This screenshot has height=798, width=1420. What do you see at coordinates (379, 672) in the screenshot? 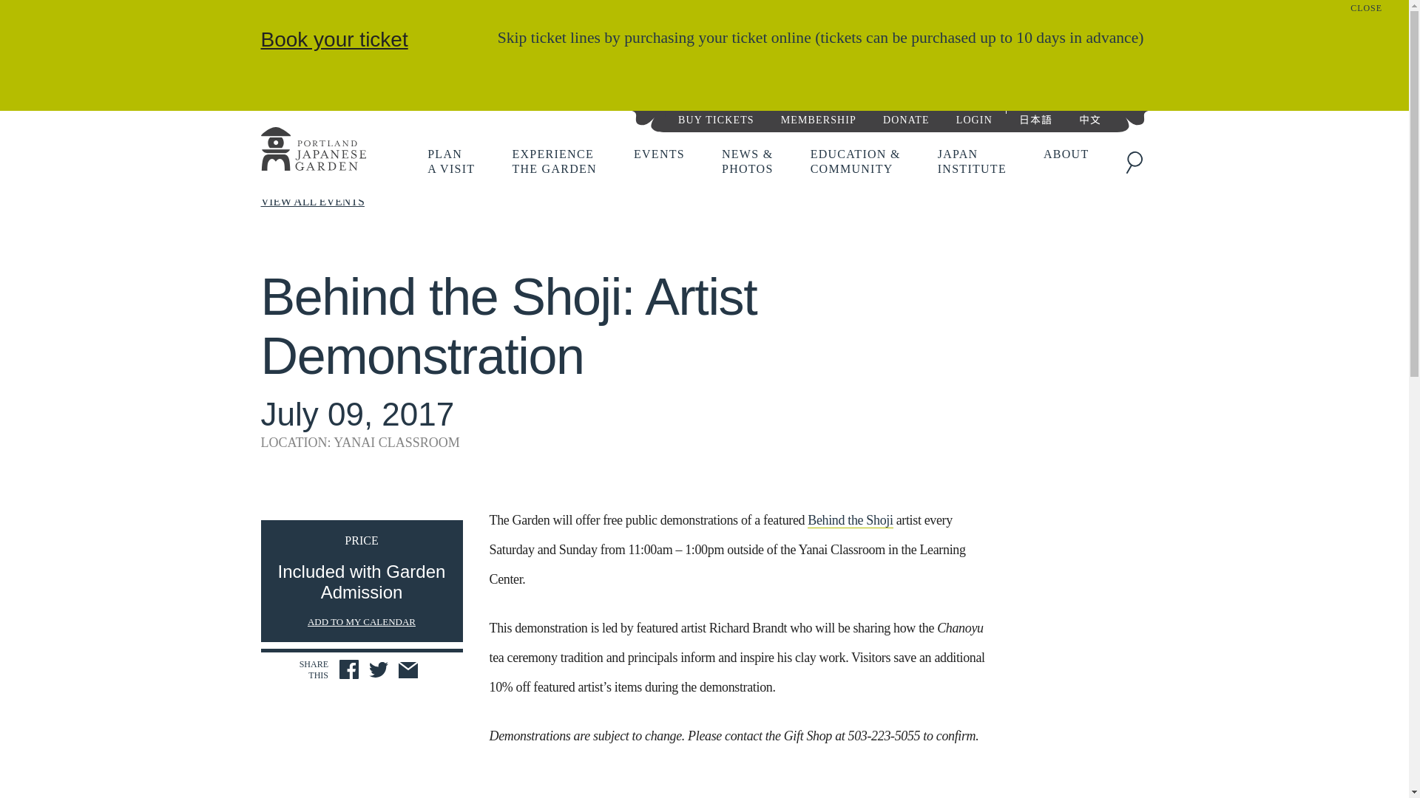
I see `Click to share on Twitter` at bounding box center [379, 672].